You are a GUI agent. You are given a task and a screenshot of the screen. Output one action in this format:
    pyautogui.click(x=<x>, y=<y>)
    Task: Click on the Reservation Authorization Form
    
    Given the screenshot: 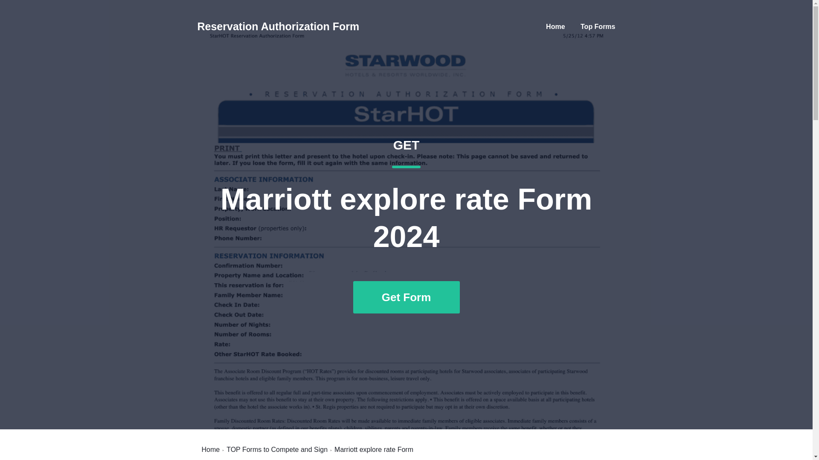 What is the action you would take?
    pyautogui.click(x=278, y=26)
    